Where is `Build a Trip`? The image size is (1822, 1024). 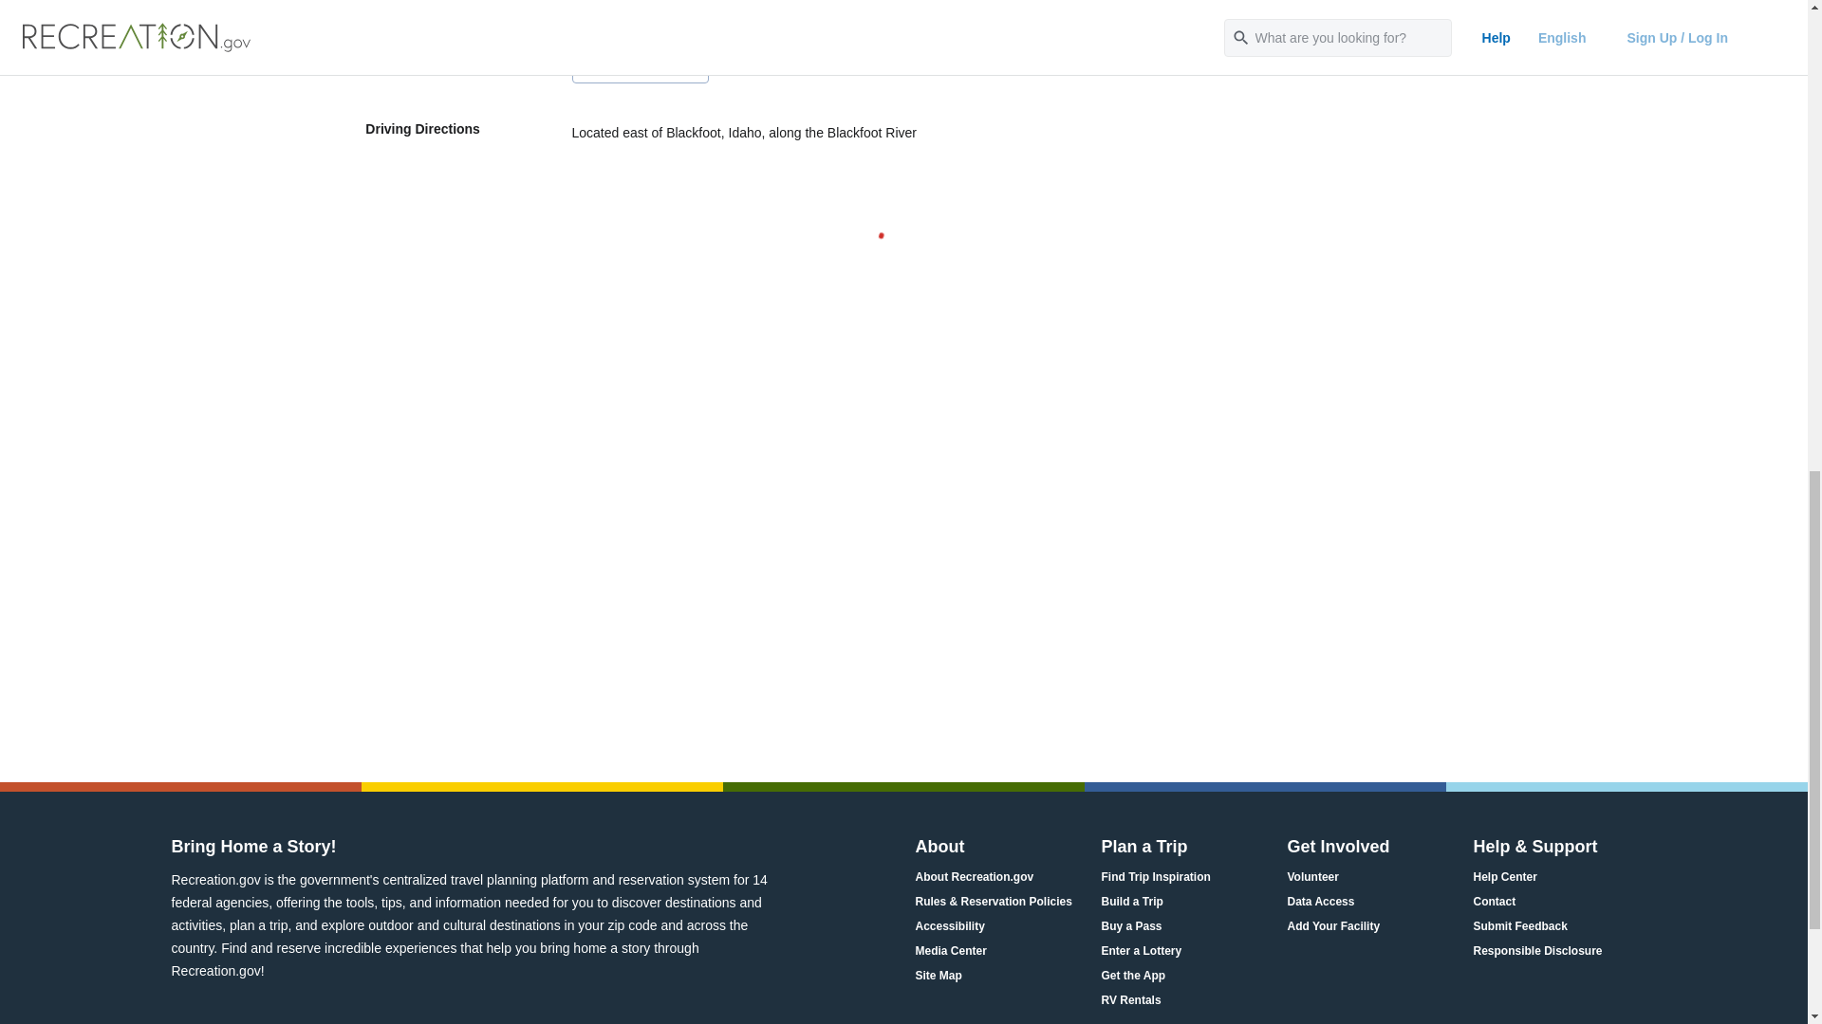 Build a Trip is located at coordinates (1131, 902).